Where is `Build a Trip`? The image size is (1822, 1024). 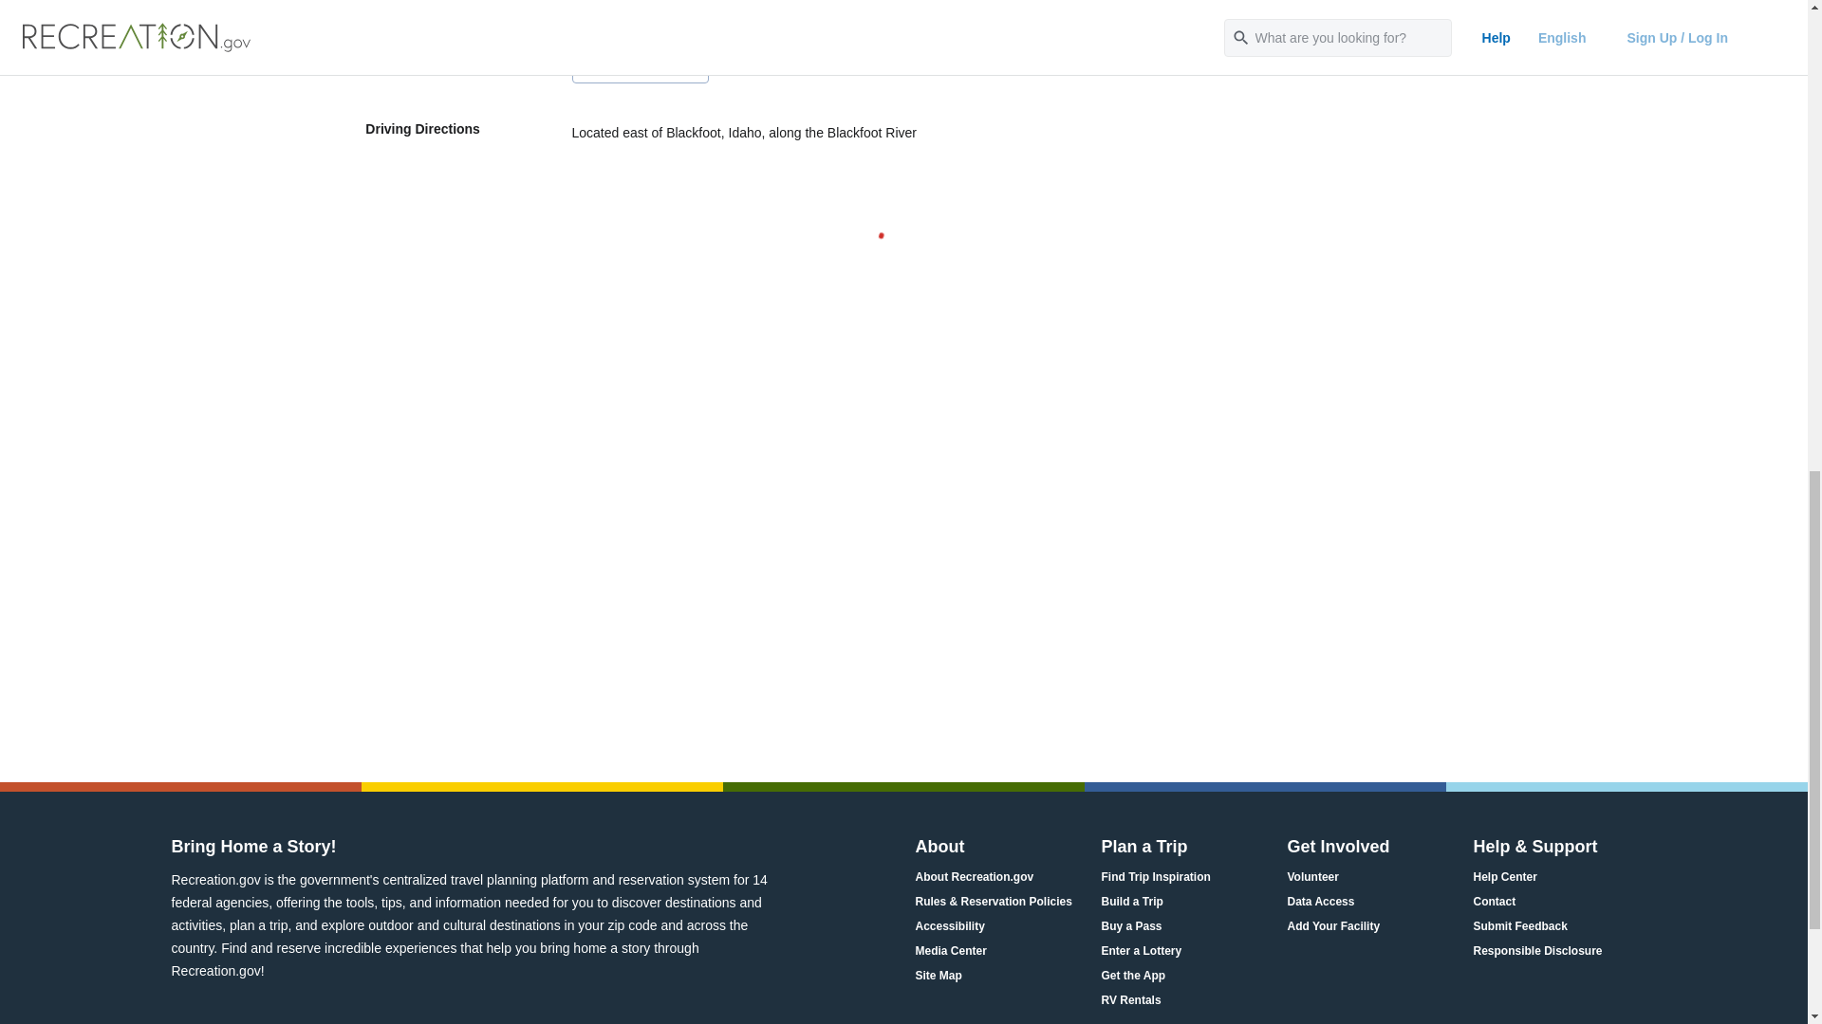 Build a Trip is located at coordinates (1131, 902).